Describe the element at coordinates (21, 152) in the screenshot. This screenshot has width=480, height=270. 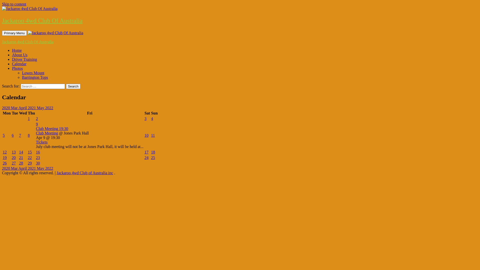
I see `14` at that location.